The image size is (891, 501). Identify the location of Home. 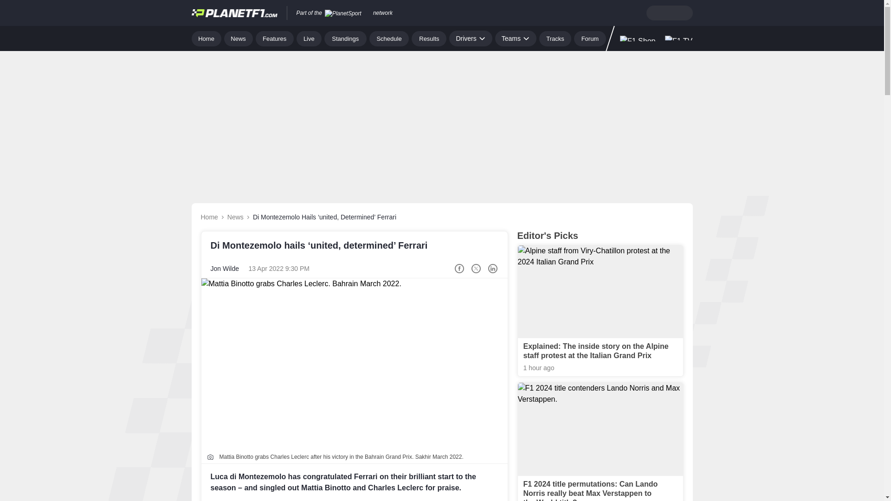
(206, 38).